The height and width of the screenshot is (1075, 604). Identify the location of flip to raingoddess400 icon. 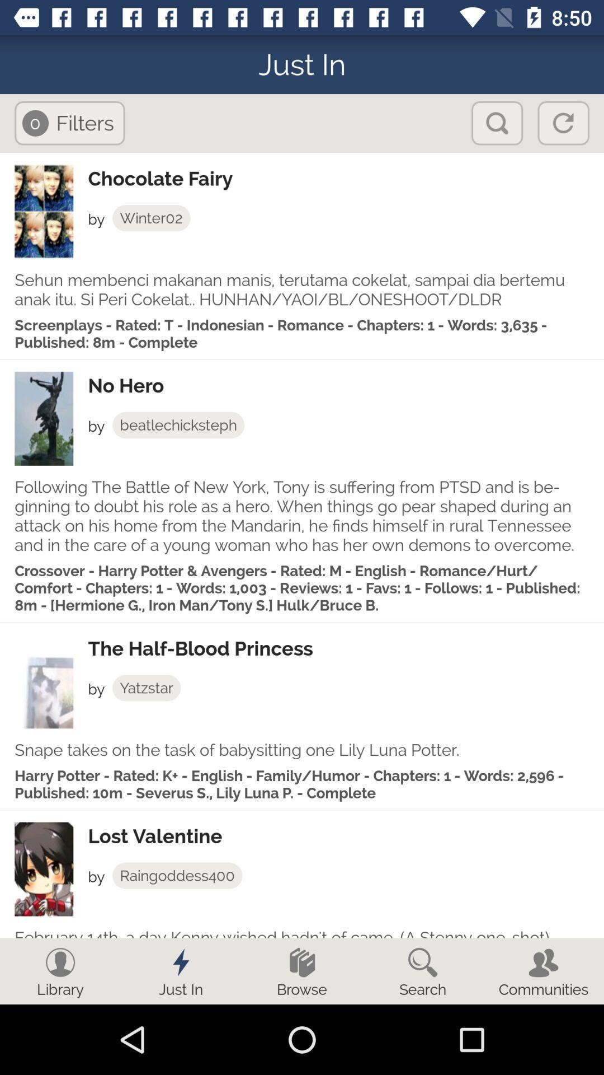
(177, 876).